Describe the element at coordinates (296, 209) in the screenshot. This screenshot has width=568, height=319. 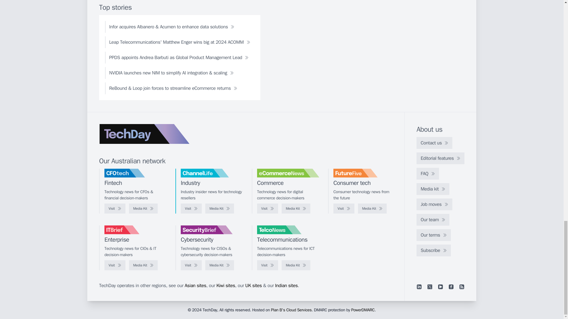
I see `Media Kit` at that location.